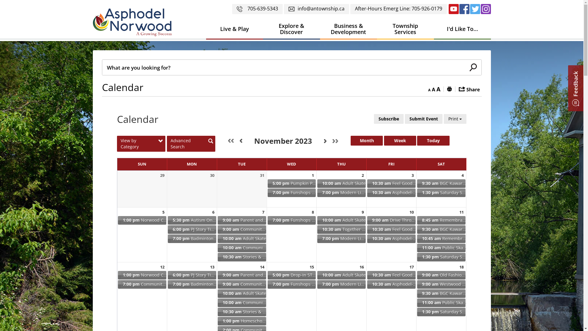 Image resolution: width=588 pixels, height=331 pixels. What do you see at coordinates (399, 9) in the screenshot?
I see `After-Hours Emerg Line: 705-926-0179` at bounding box center [399, 9].